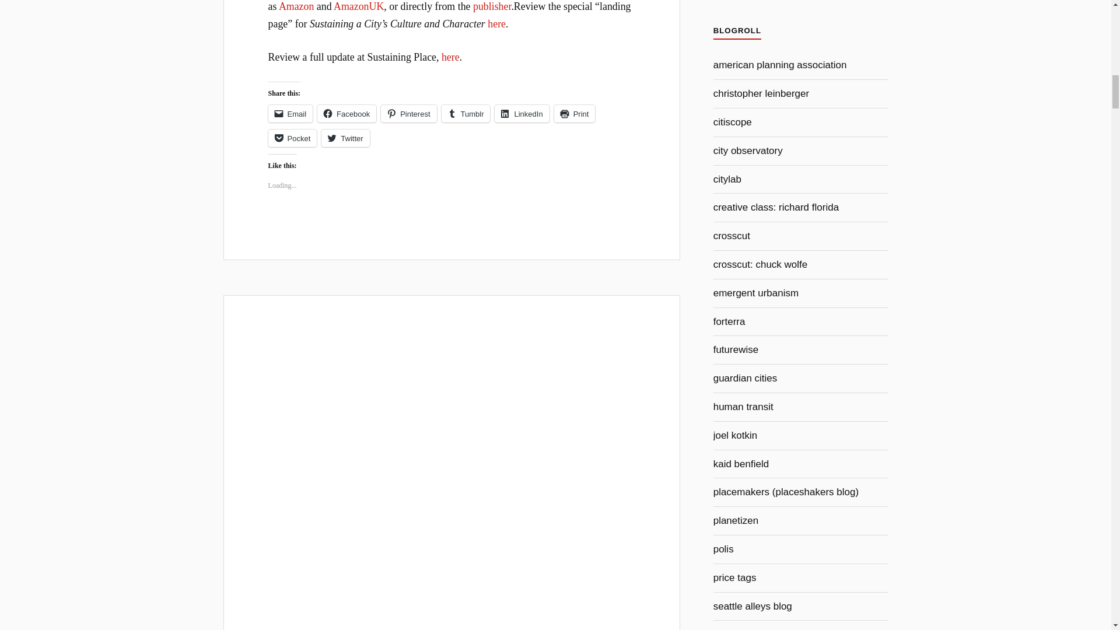  I want to click on Print, so click(575, 113).